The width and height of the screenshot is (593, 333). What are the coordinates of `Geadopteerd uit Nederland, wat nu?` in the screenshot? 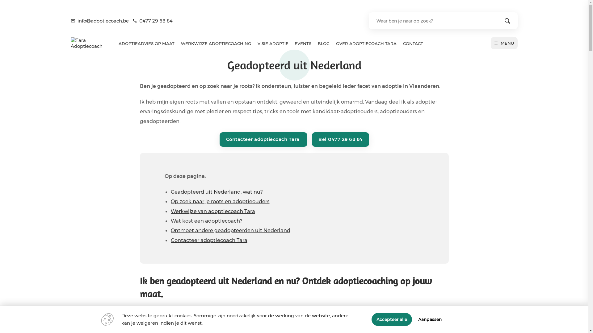 It's located at (216, 192).